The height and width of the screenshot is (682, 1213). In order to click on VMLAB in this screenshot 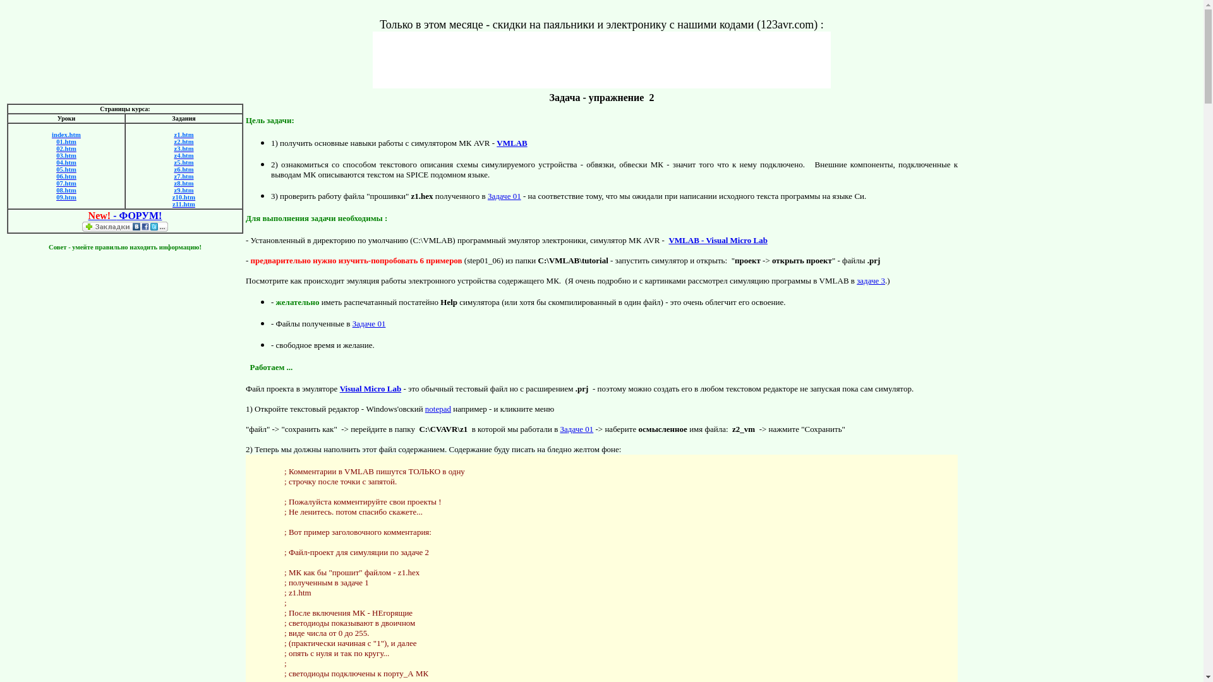, I will do `click(512, 143)`.